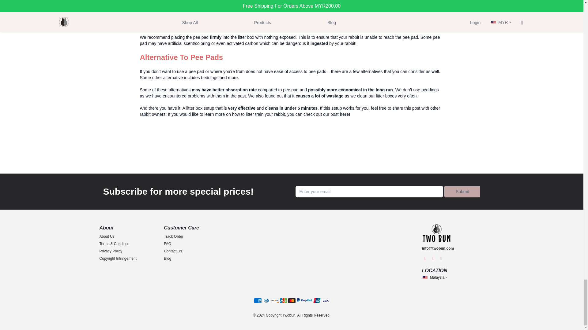 Image resolution: width=588 pixels, height=330 pixels. I want to click on Track Order, so click(174, 236).